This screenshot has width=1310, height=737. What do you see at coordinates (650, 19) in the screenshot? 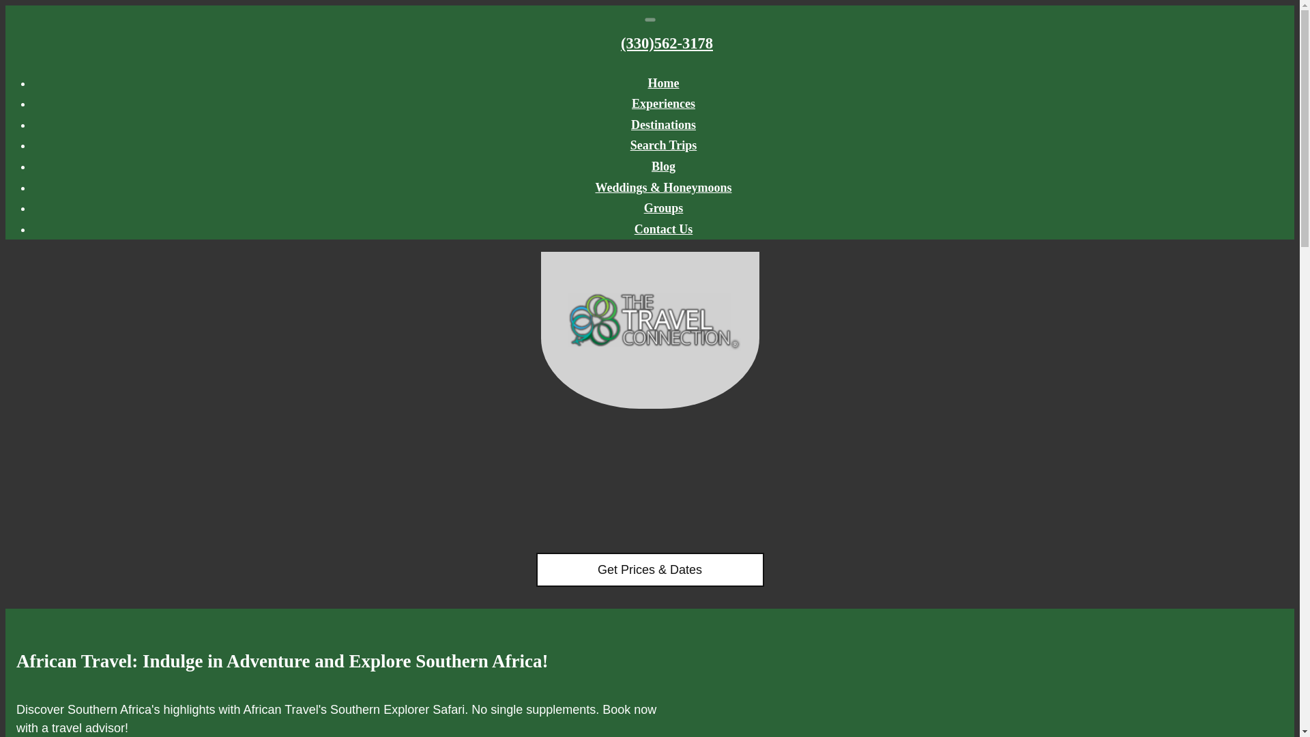
I see `Toggle navigation` at bounding box center [650, 19].